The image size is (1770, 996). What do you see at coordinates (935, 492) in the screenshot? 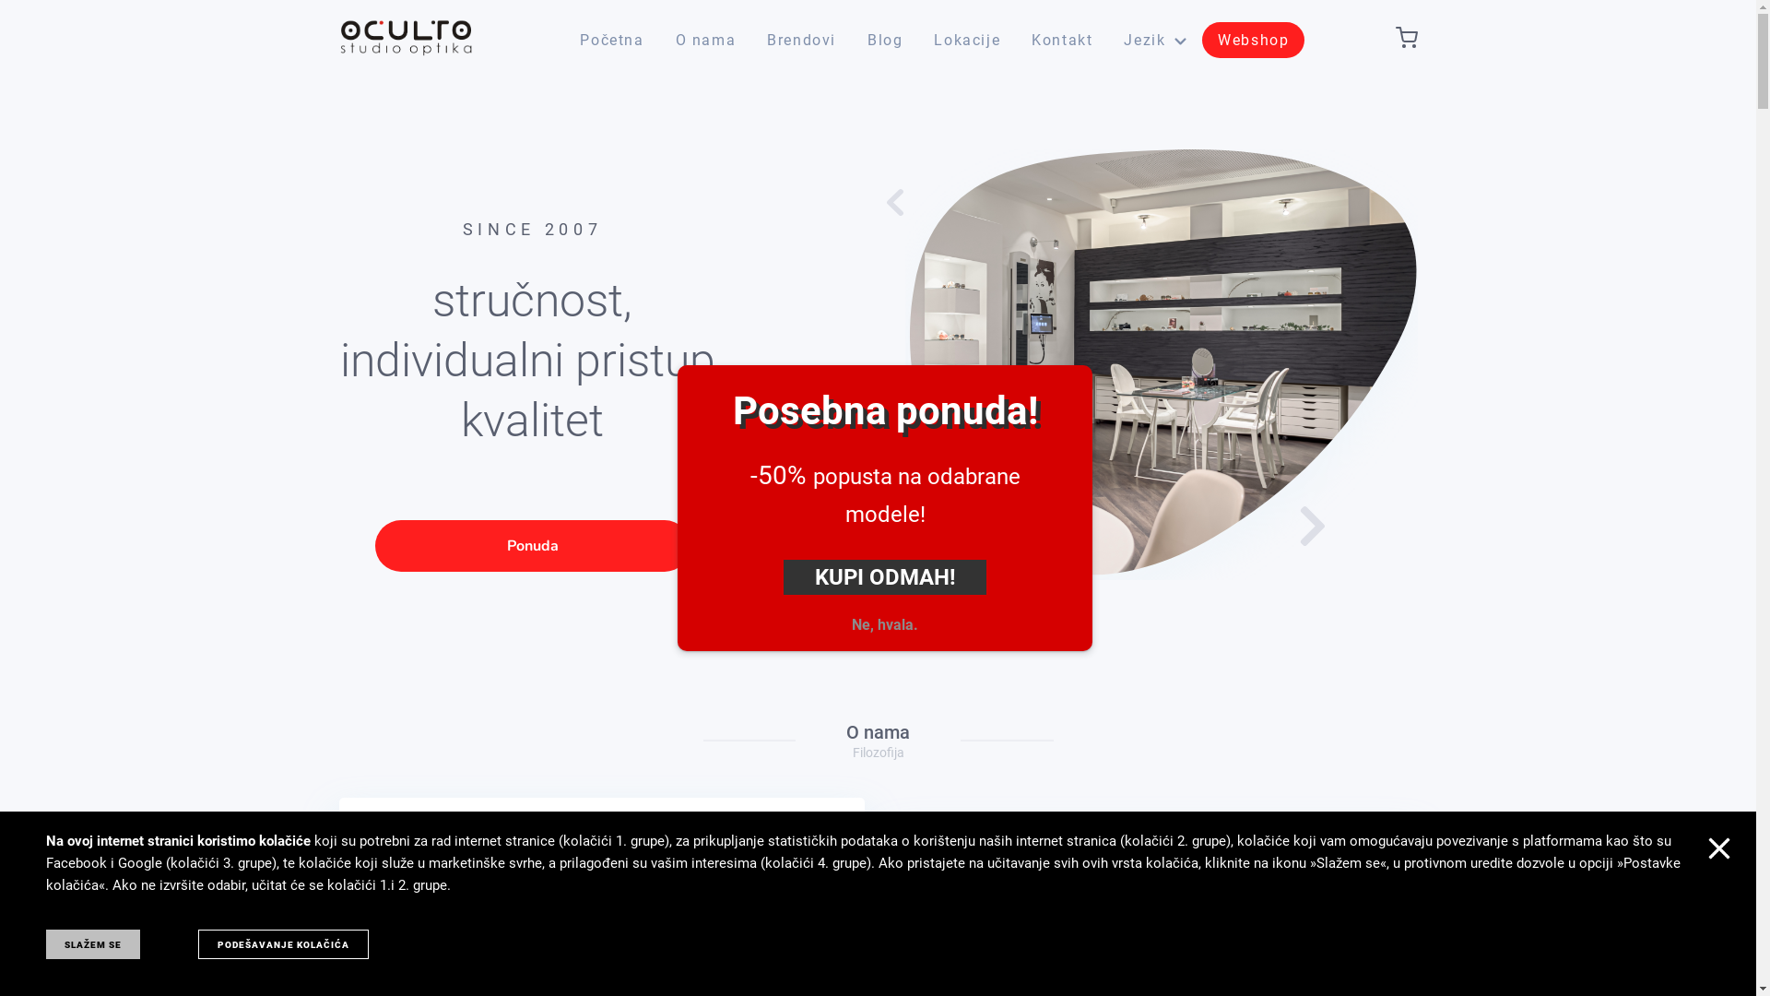
I see `Slider Small` at bounding box center [935, 492].